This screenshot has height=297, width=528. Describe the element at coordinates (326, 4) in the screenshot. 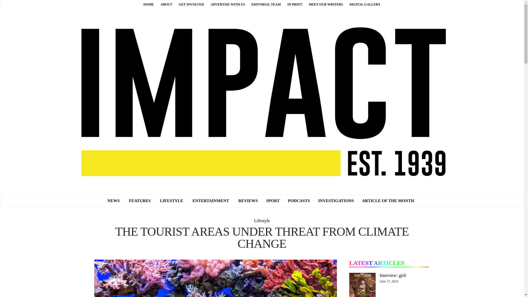

I see `MEET OUR WRITERS` at that location.